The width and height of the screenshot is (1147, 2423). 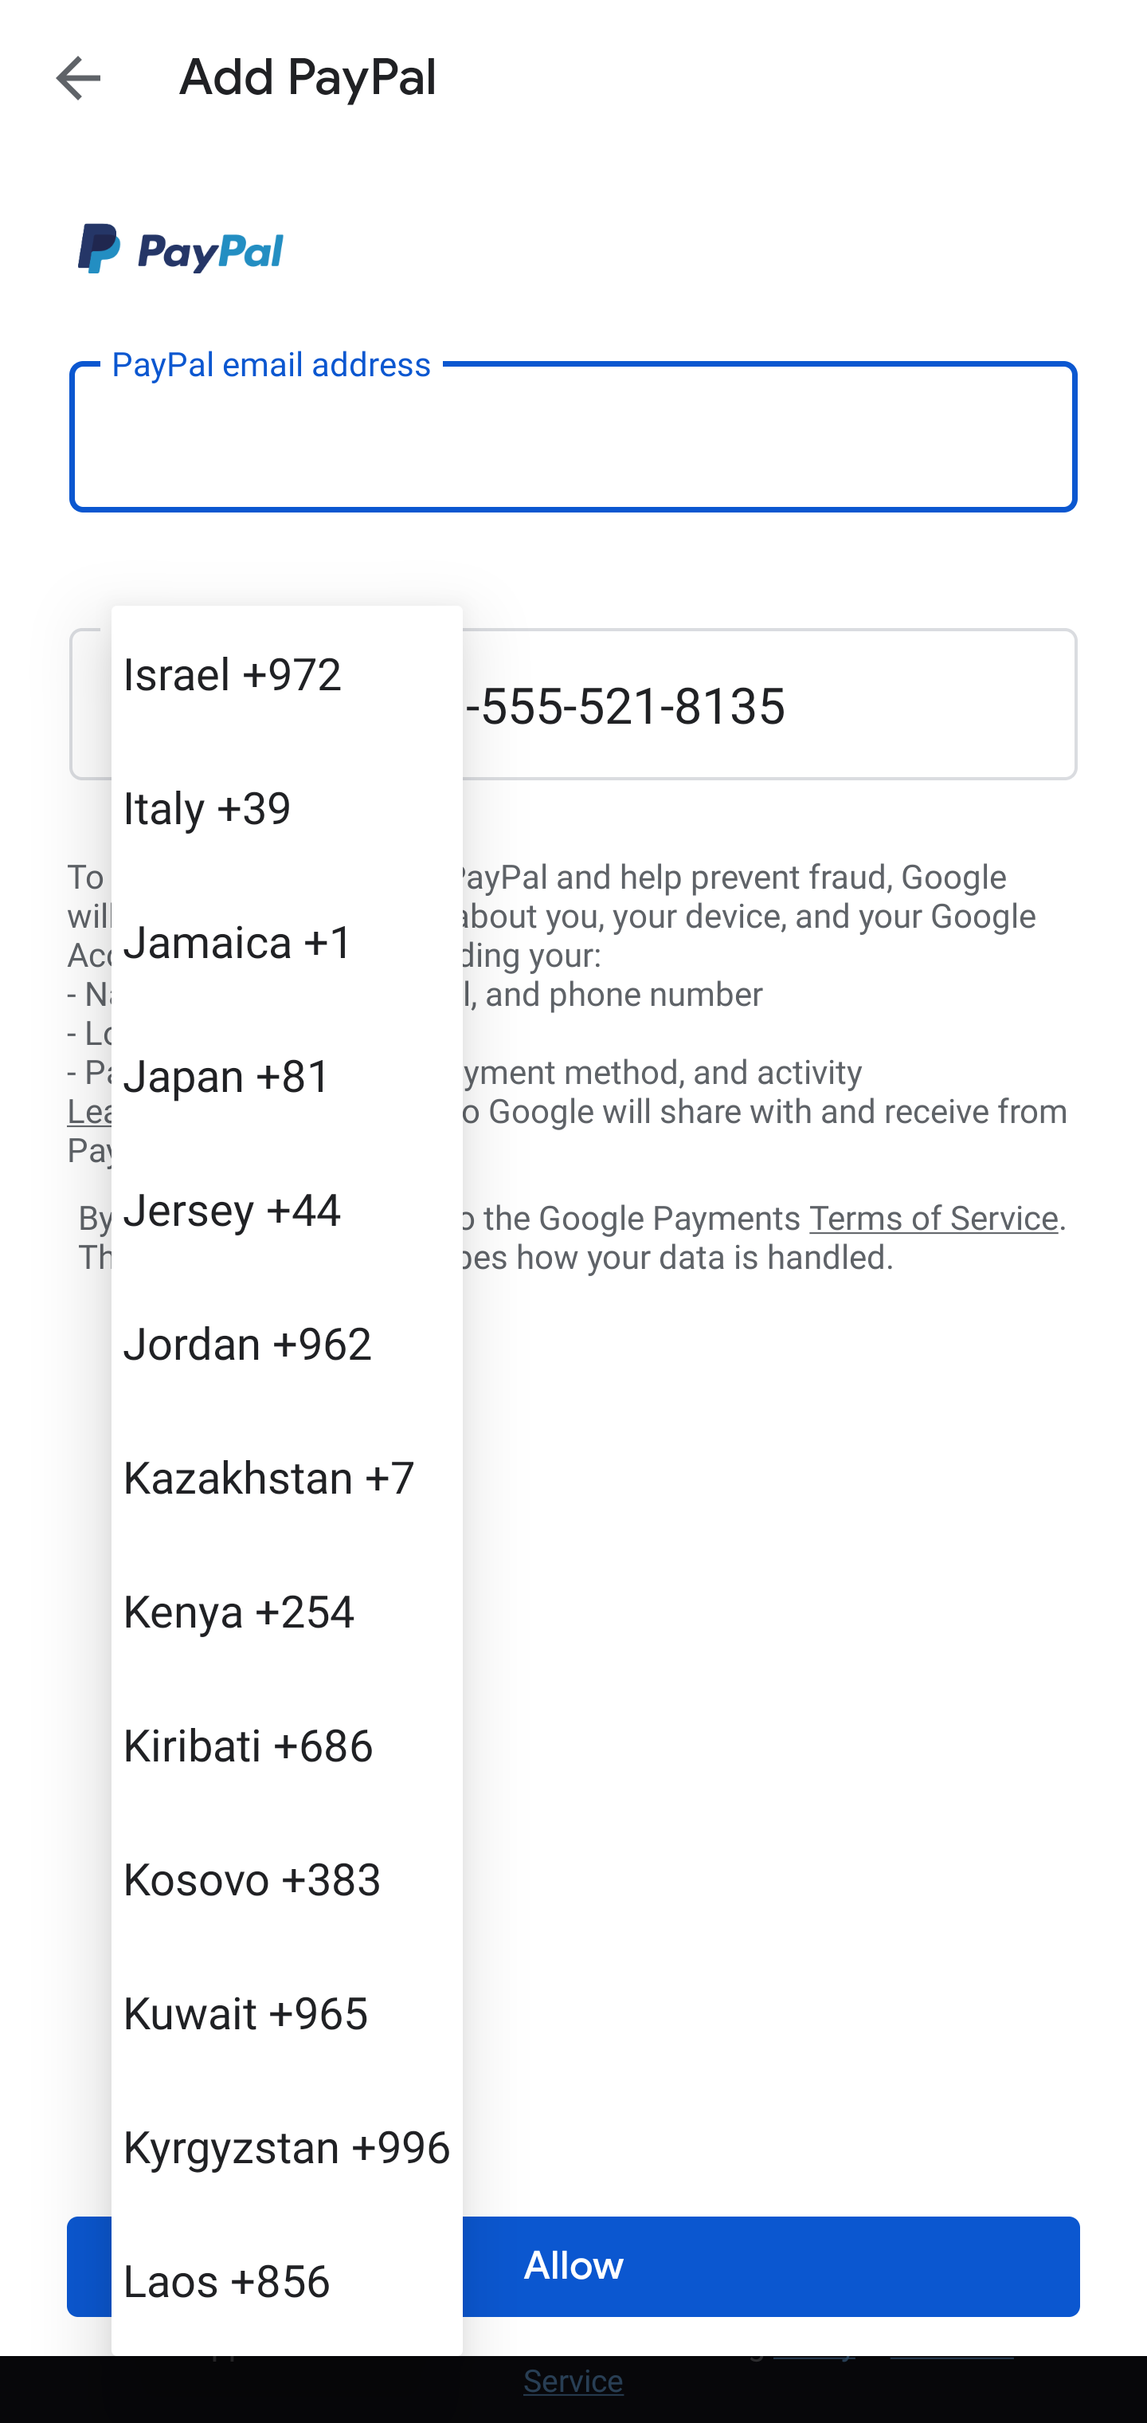 What do you see at coordinates (287, 807) in the screenshot?
I see `Italy +39` at bounding box center [287, 807].